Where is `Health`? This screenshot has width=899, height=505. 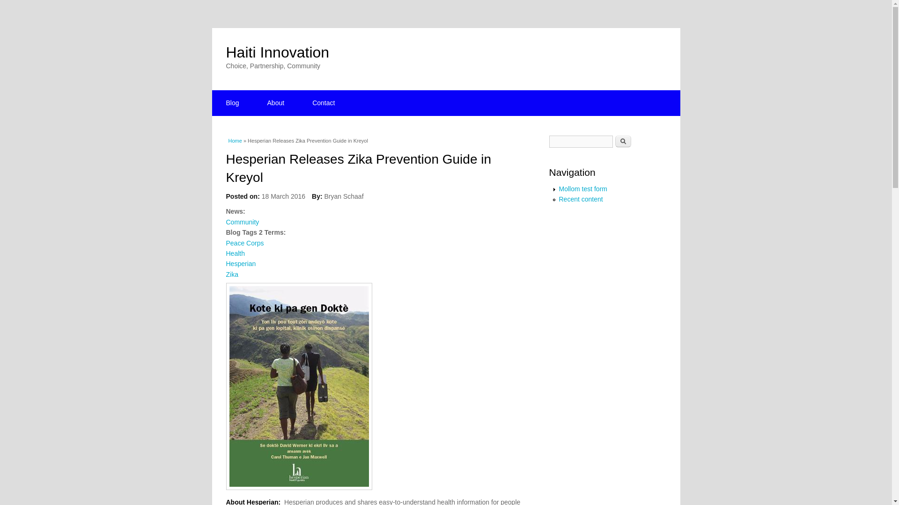 Health is located at coordinates (235, 253).